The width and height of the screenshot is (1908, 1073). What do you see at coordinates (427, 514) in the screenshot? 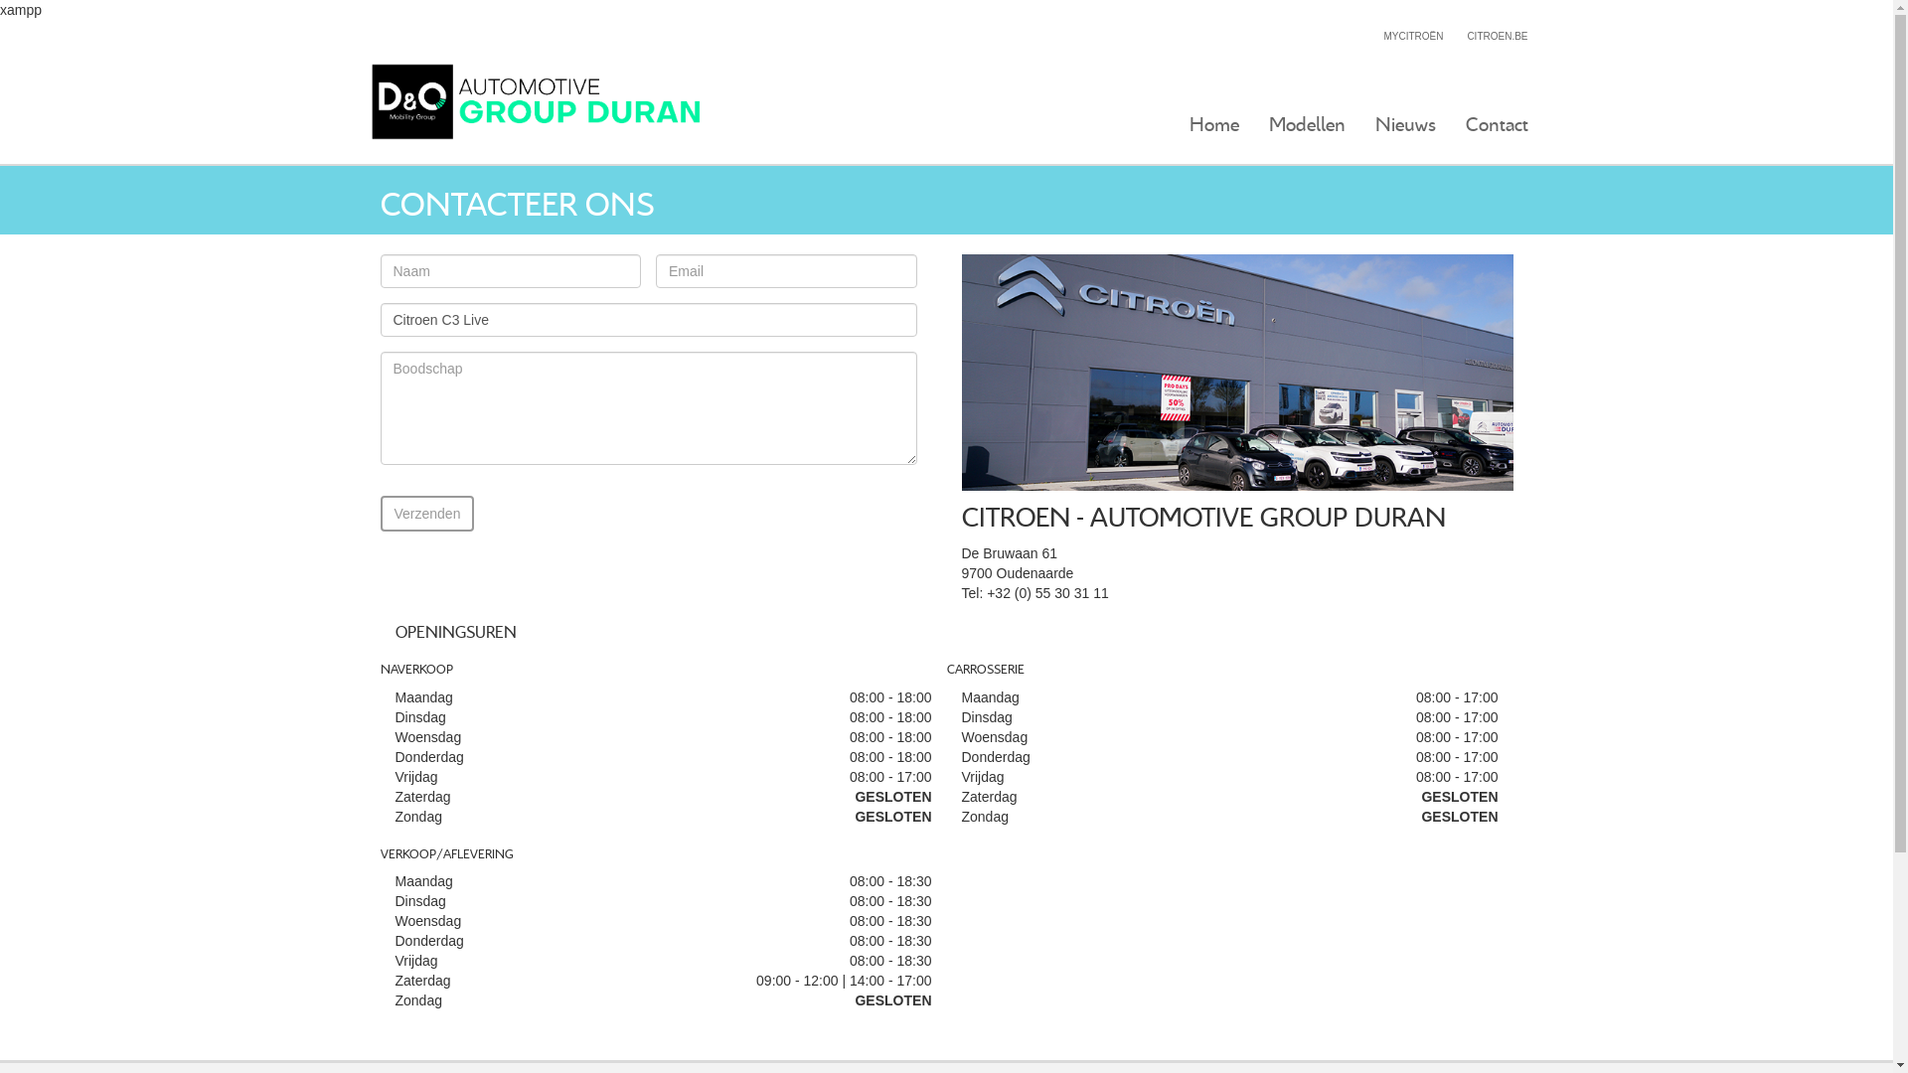
I see `Verzenden` at bounding box center [427, 514].